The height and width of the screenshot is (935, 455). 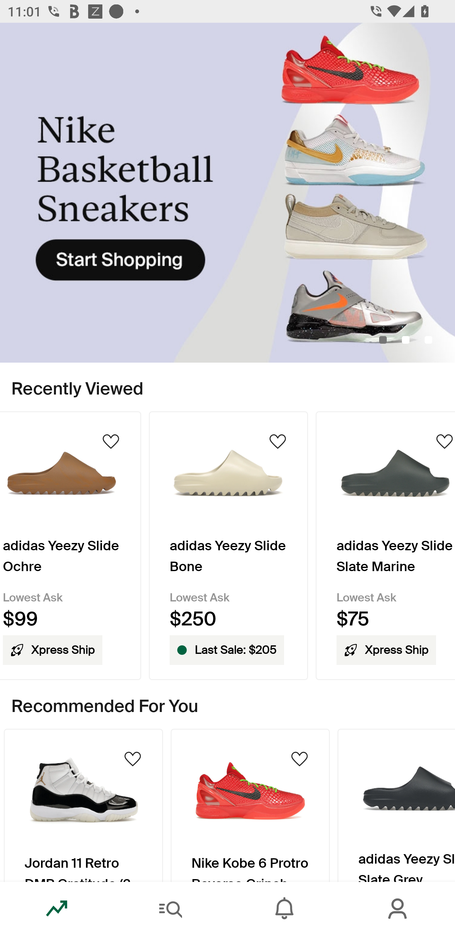 I want to click on Account, so click(x=398, y=908).